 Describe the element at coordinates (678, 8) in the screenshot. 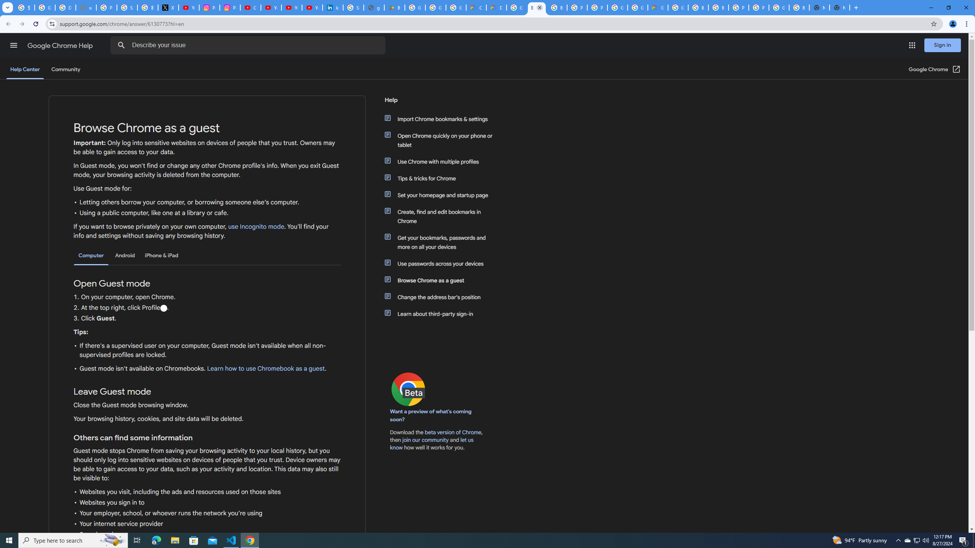

I see `Google Cloud Platform` at that location.